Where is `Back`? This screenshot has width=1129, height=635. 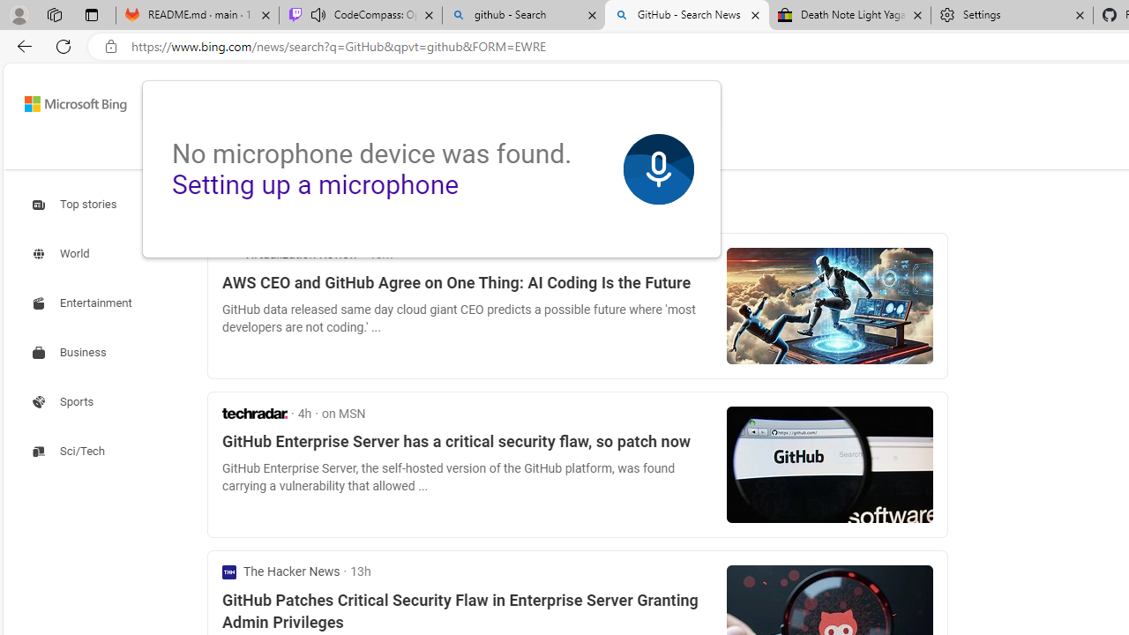 Back is located at coordinates (21, 46).